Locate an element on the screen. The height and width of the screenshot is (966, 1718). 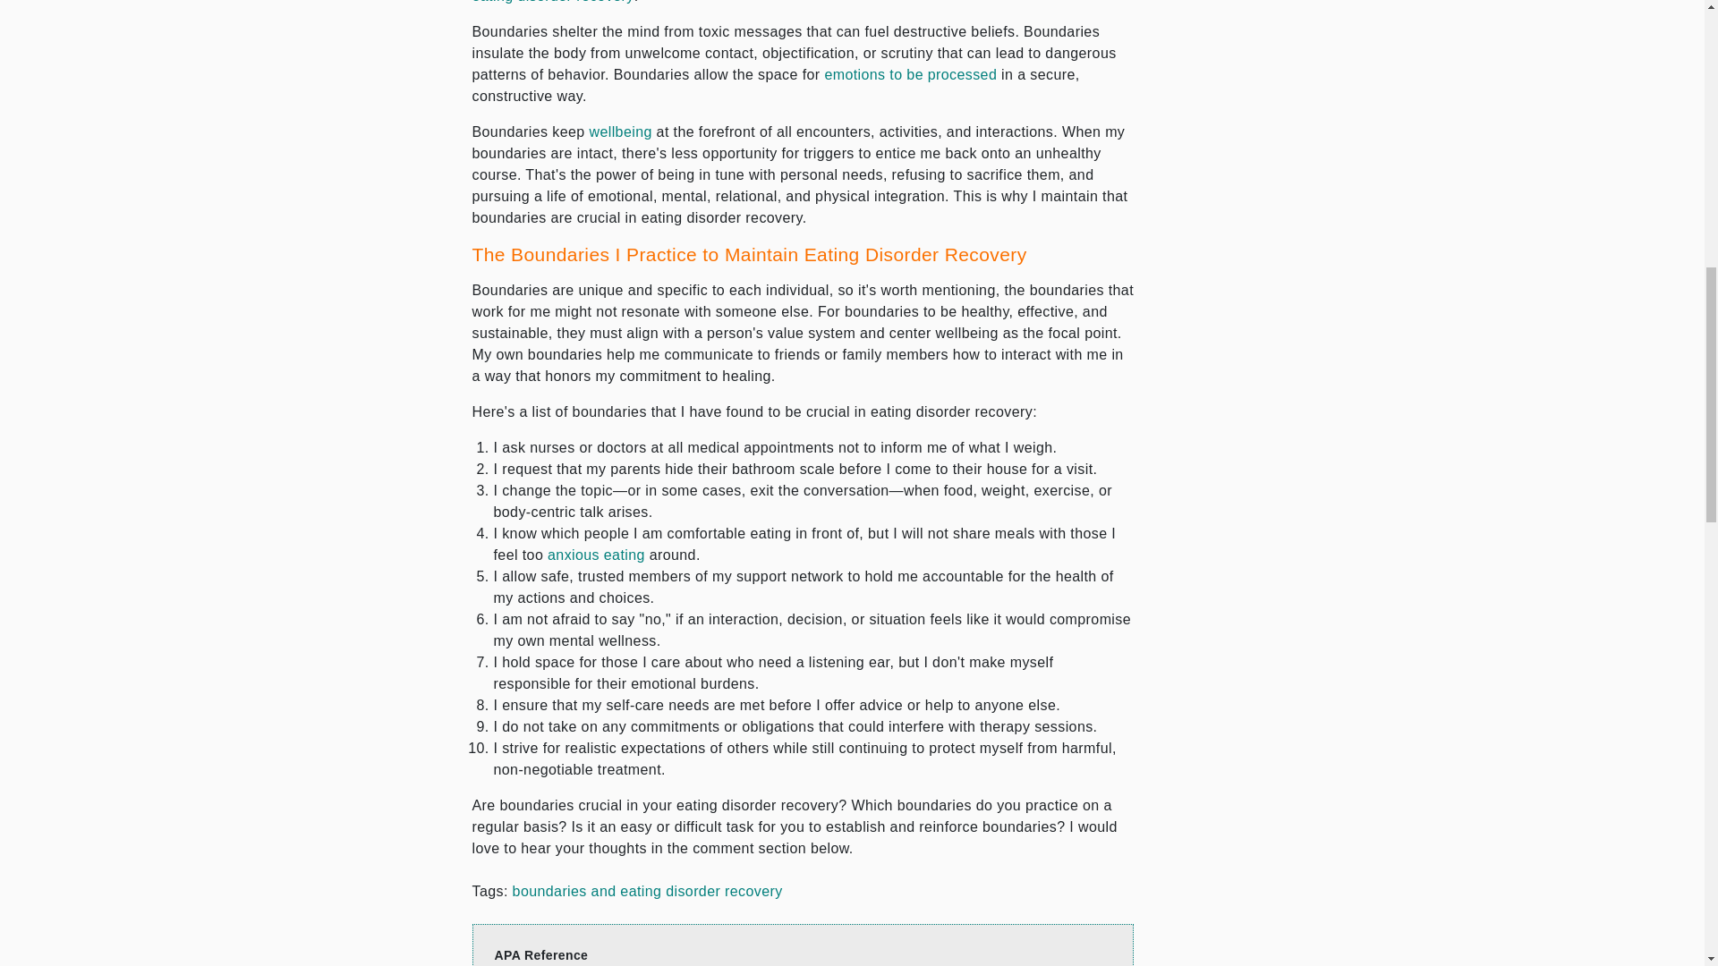
Use Mindful Eating to Reduce Anxiety is located at coordinates (596, 555).